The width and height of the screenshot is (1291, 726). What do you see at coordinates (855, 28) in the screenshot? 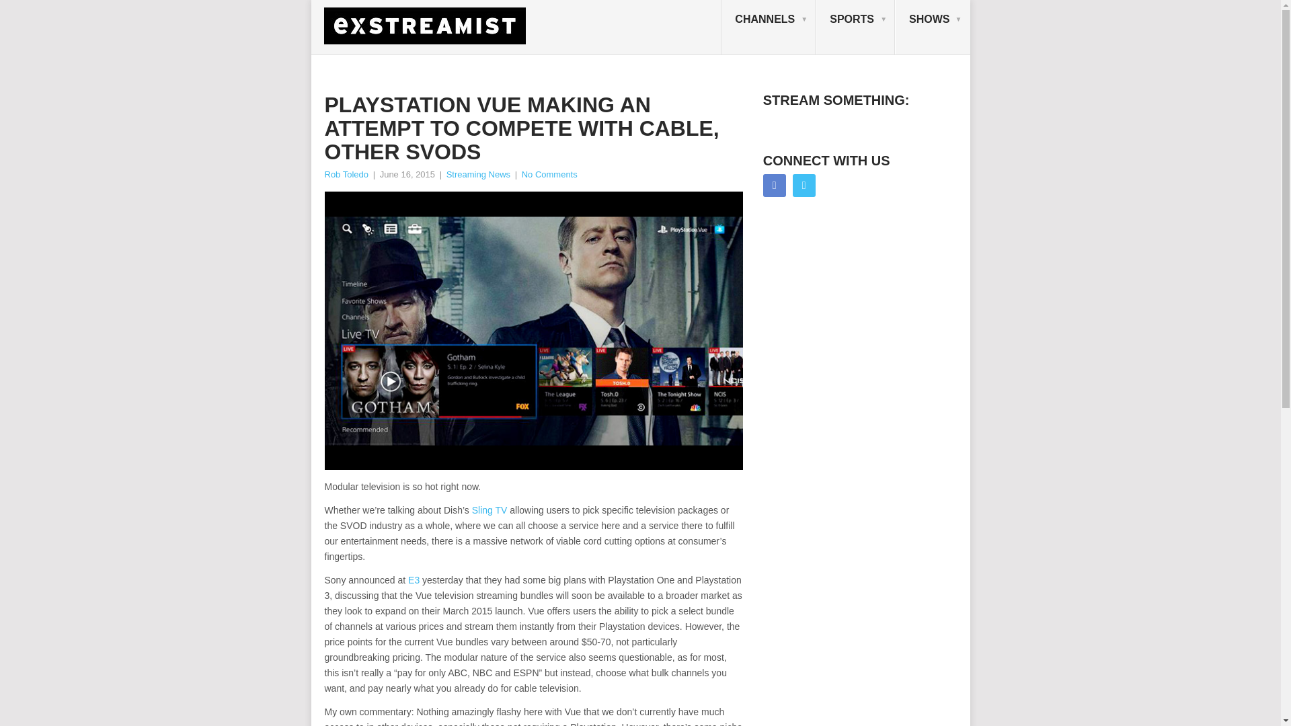
I see `SPORTS` at bounding box center [855, 28].